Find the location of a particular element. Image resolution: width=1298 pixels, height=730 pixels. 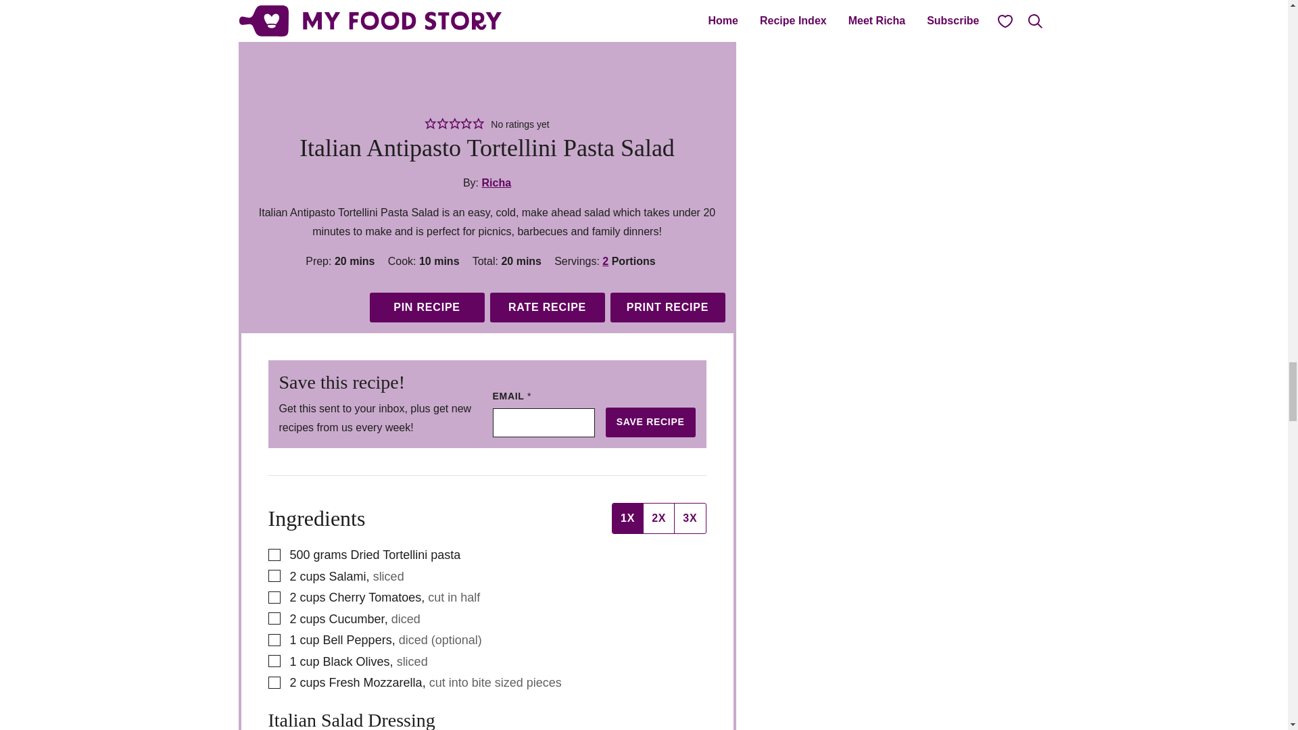

RATE RECIPE is located at coordinates (546, 308).